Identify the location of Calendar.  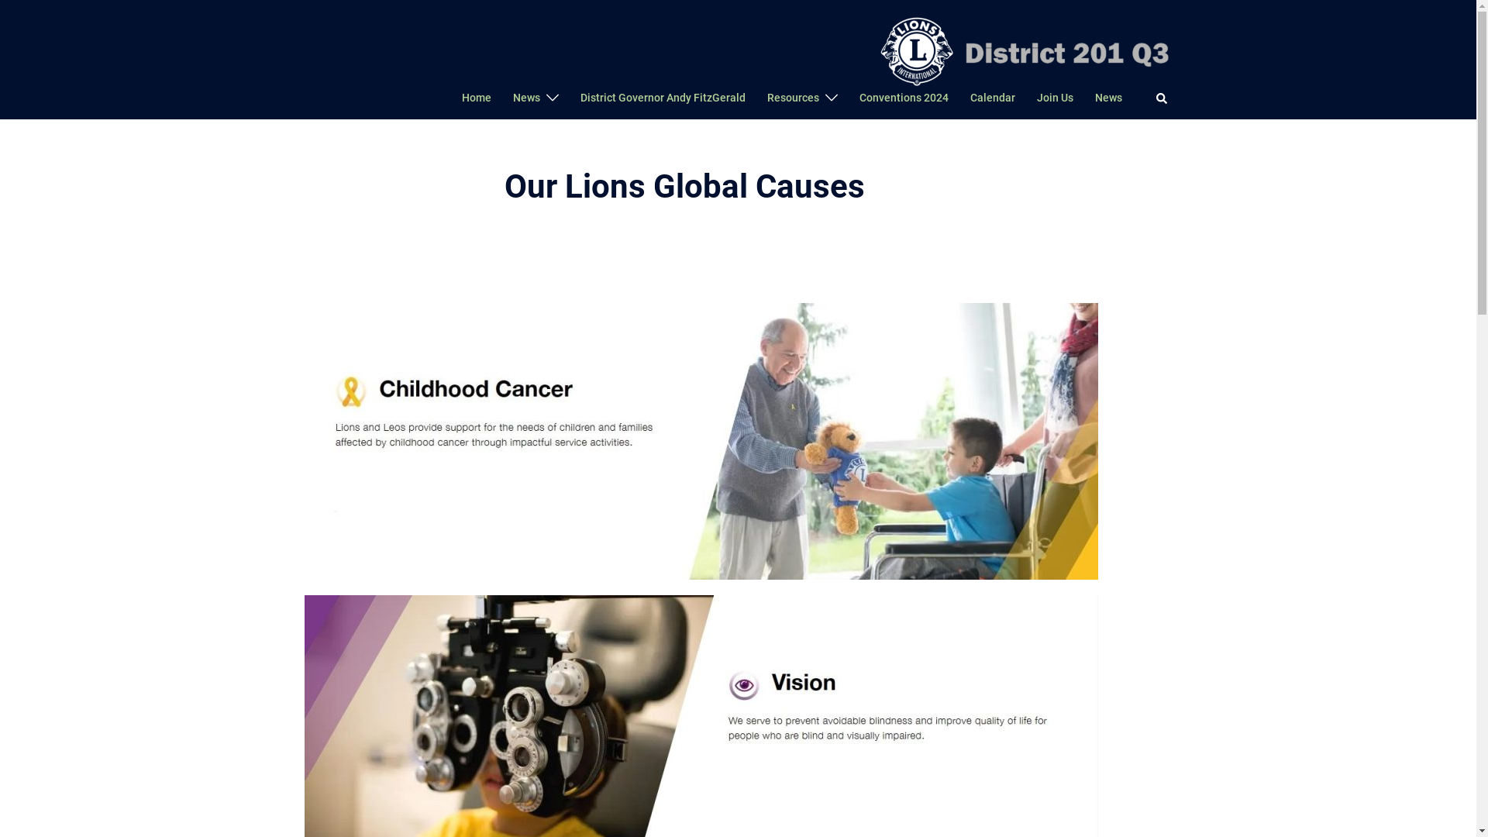
(993, 98).